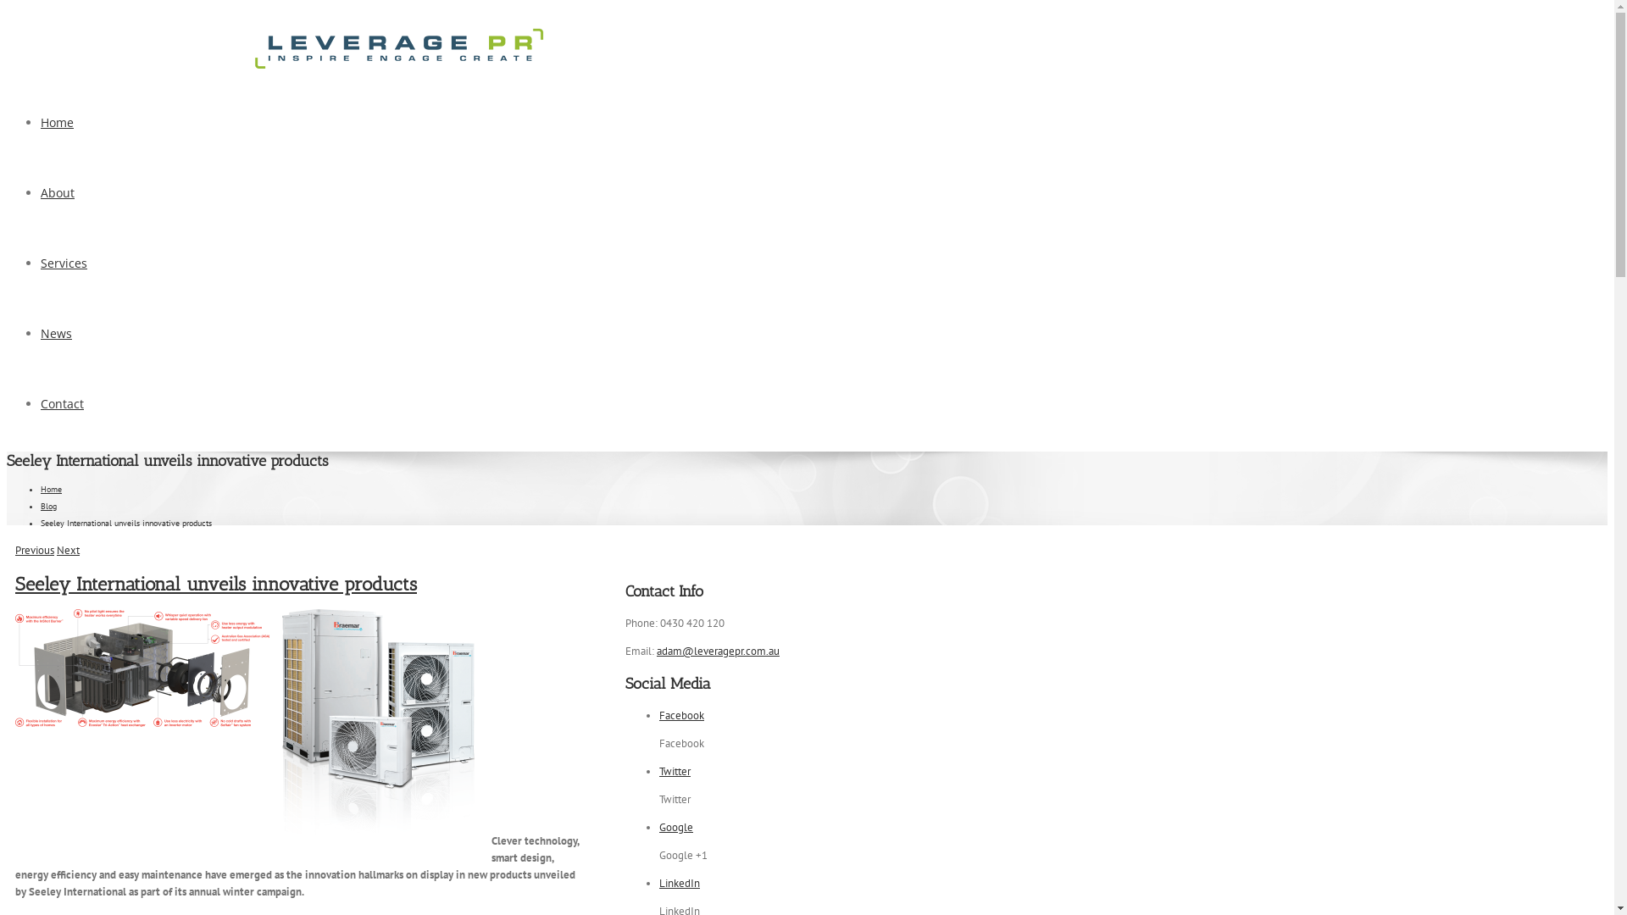  I want to click on Previous, so click(35, 551).